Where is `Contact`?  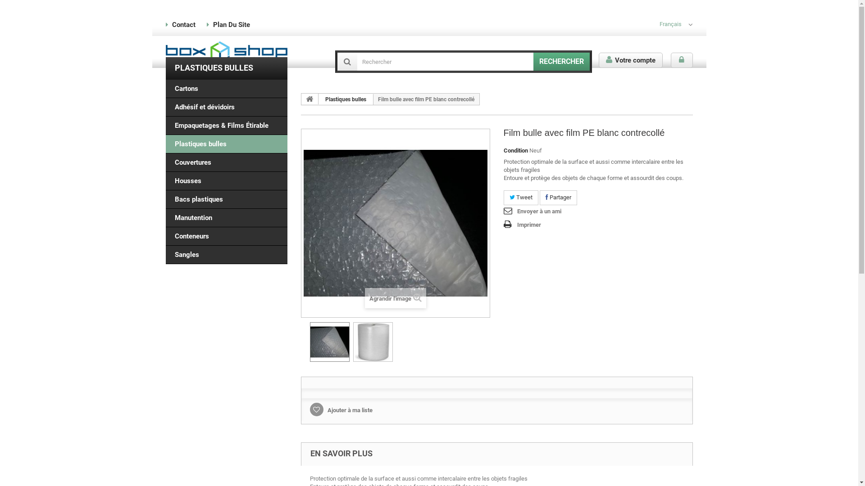
Contact is located at coordinates (184, 25).